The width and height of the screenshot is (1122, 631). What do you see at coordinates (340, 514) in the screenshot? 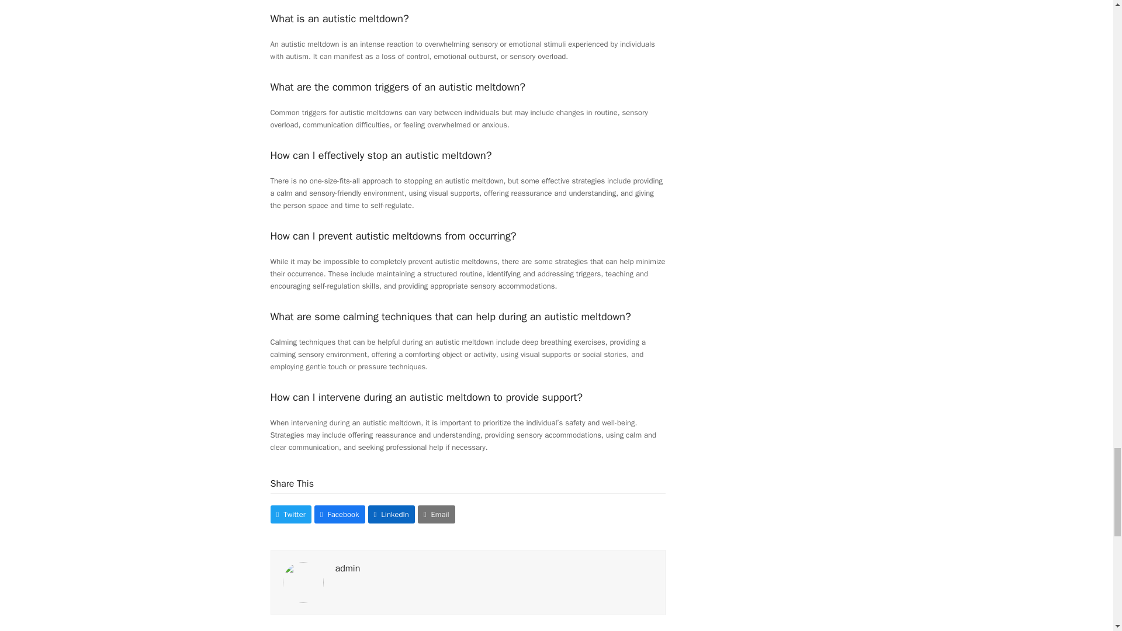
I see `Facebook` at bounding box center [340, 514].